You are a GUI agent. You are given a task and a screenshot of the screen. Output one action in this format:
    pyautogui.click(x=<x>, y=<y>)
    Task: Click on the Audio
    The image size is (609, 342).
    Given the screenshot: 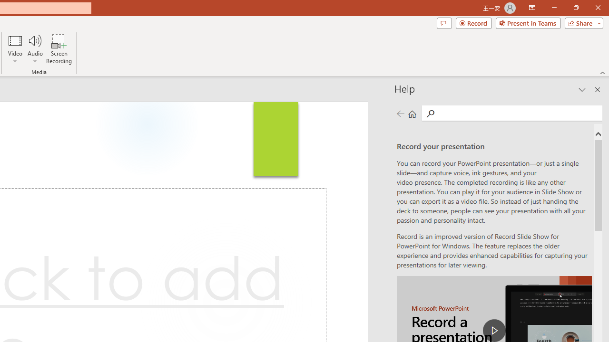 What is the action you would take?
    pyautogui.click(x=35, y=48)
    